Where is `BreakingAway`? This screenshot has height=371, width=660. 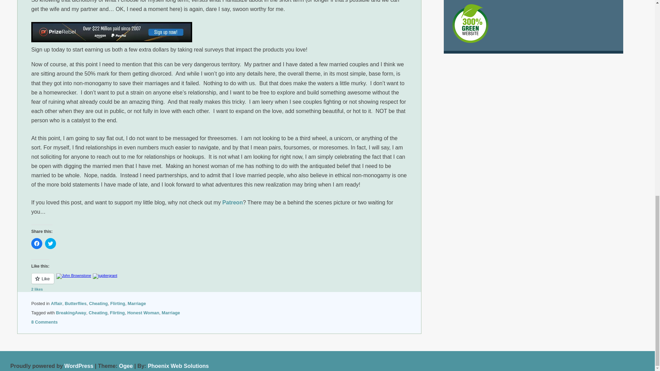 BreakingAway is located at coordinates (71, 313).